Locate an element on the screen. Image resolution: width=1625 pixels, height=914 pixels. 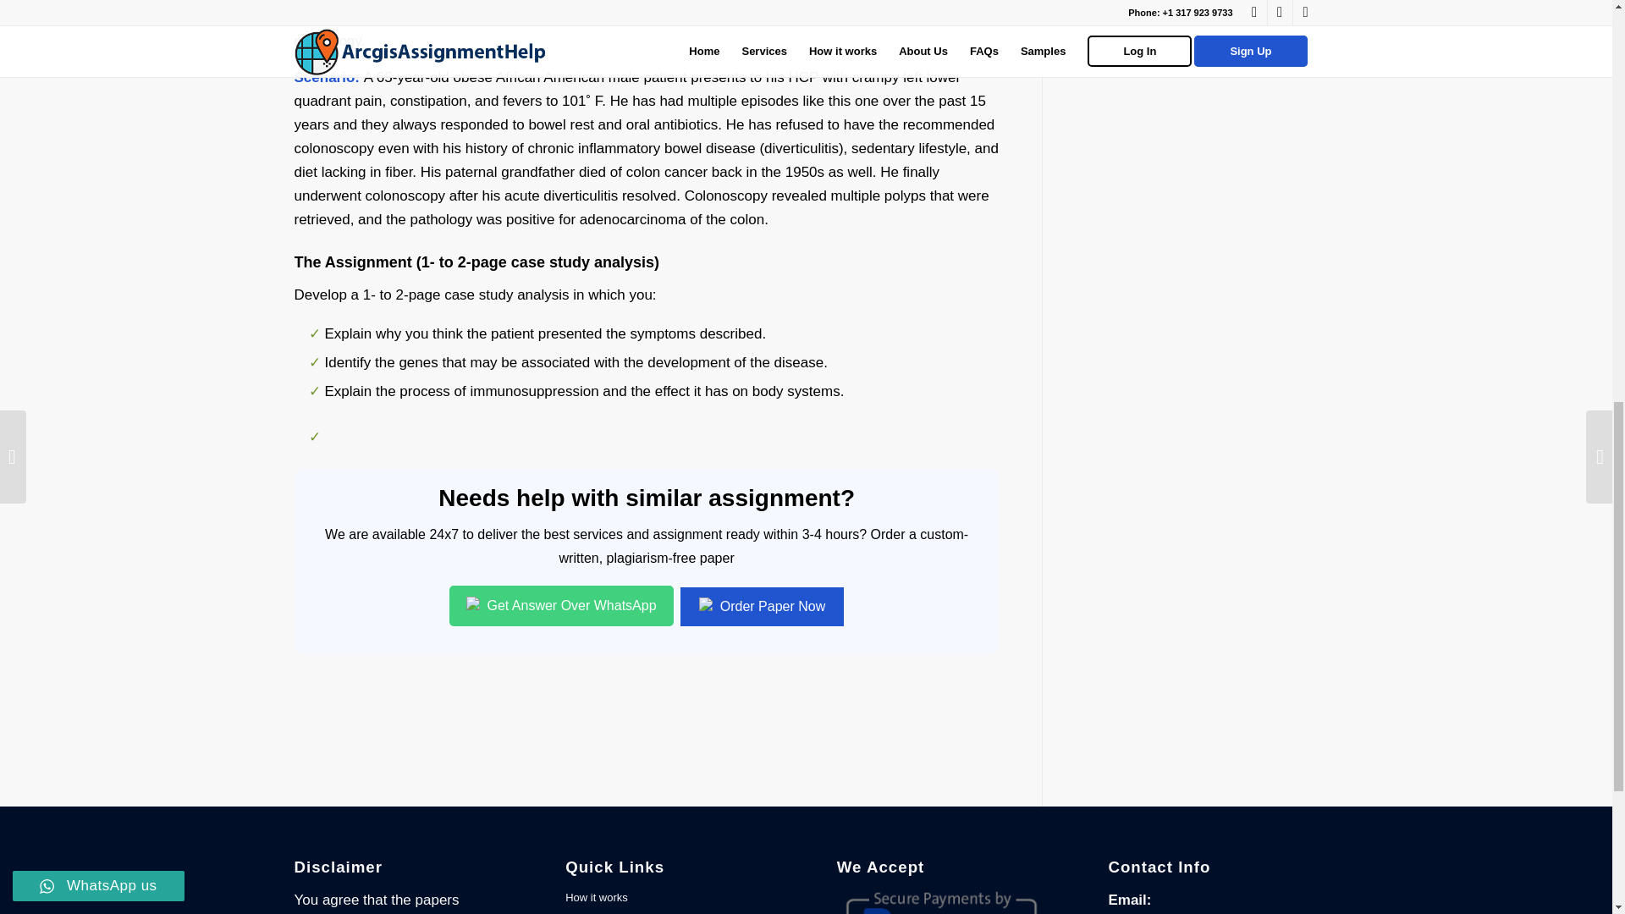
Get Answer Over WhatsApp is located at coordinates (562, 606).